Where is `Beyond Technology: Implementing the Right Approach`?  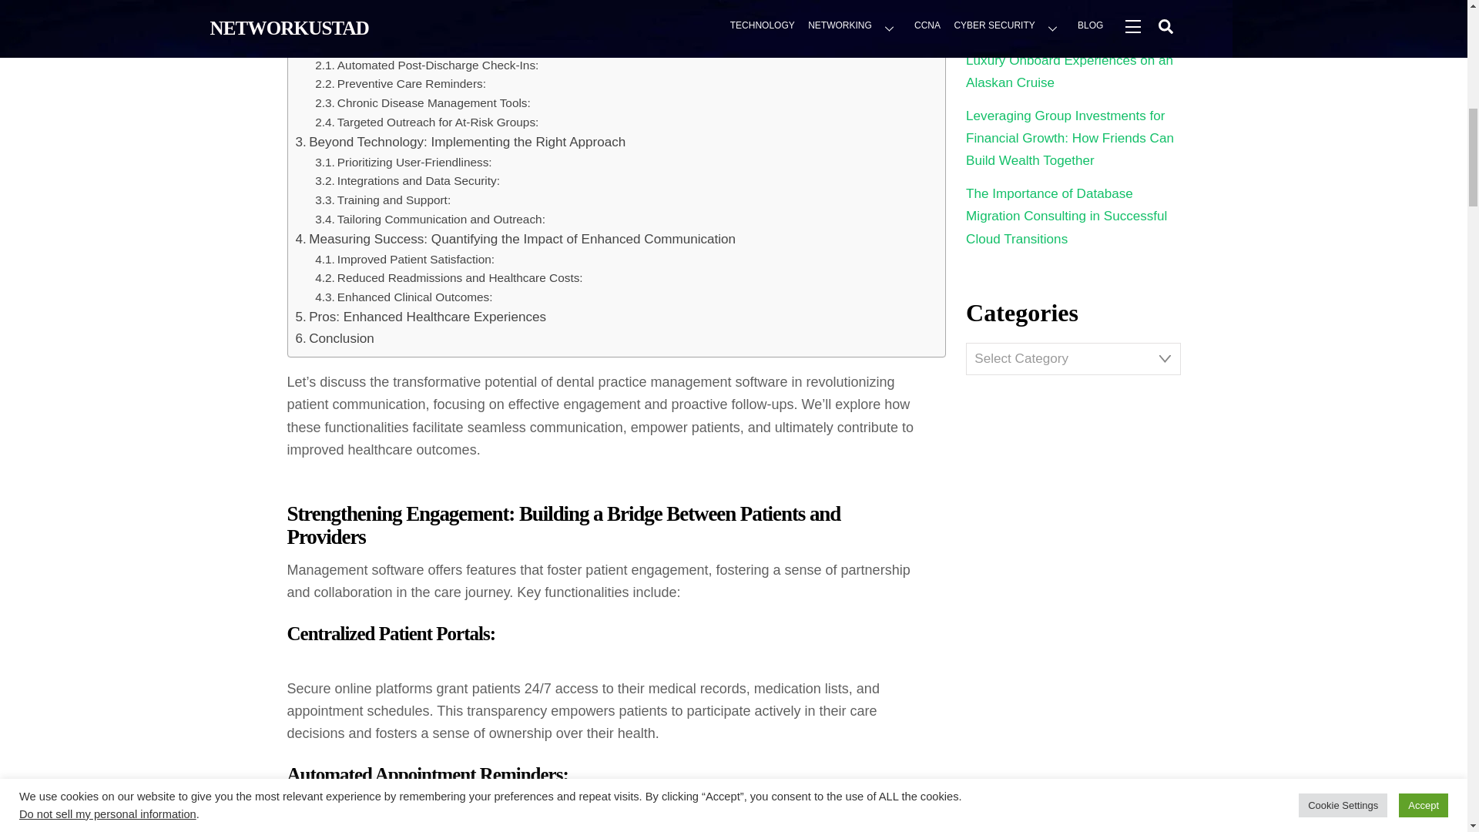
Beyond Technology: Implementing the Right Approach is located at coordinates (461, 142).